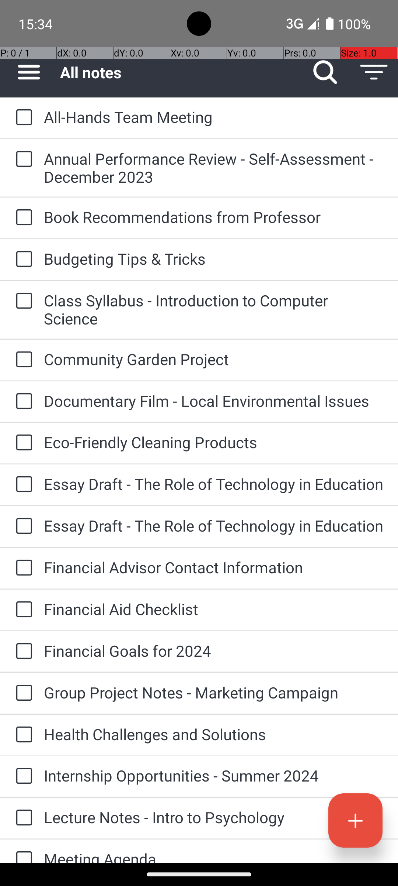 This screenshot has width=398, height=886. What do you see at coordinates (214, 442) in the screenshot?
I see `Eco-Friendly Cleaning Products` at bounding box center [214, 442].